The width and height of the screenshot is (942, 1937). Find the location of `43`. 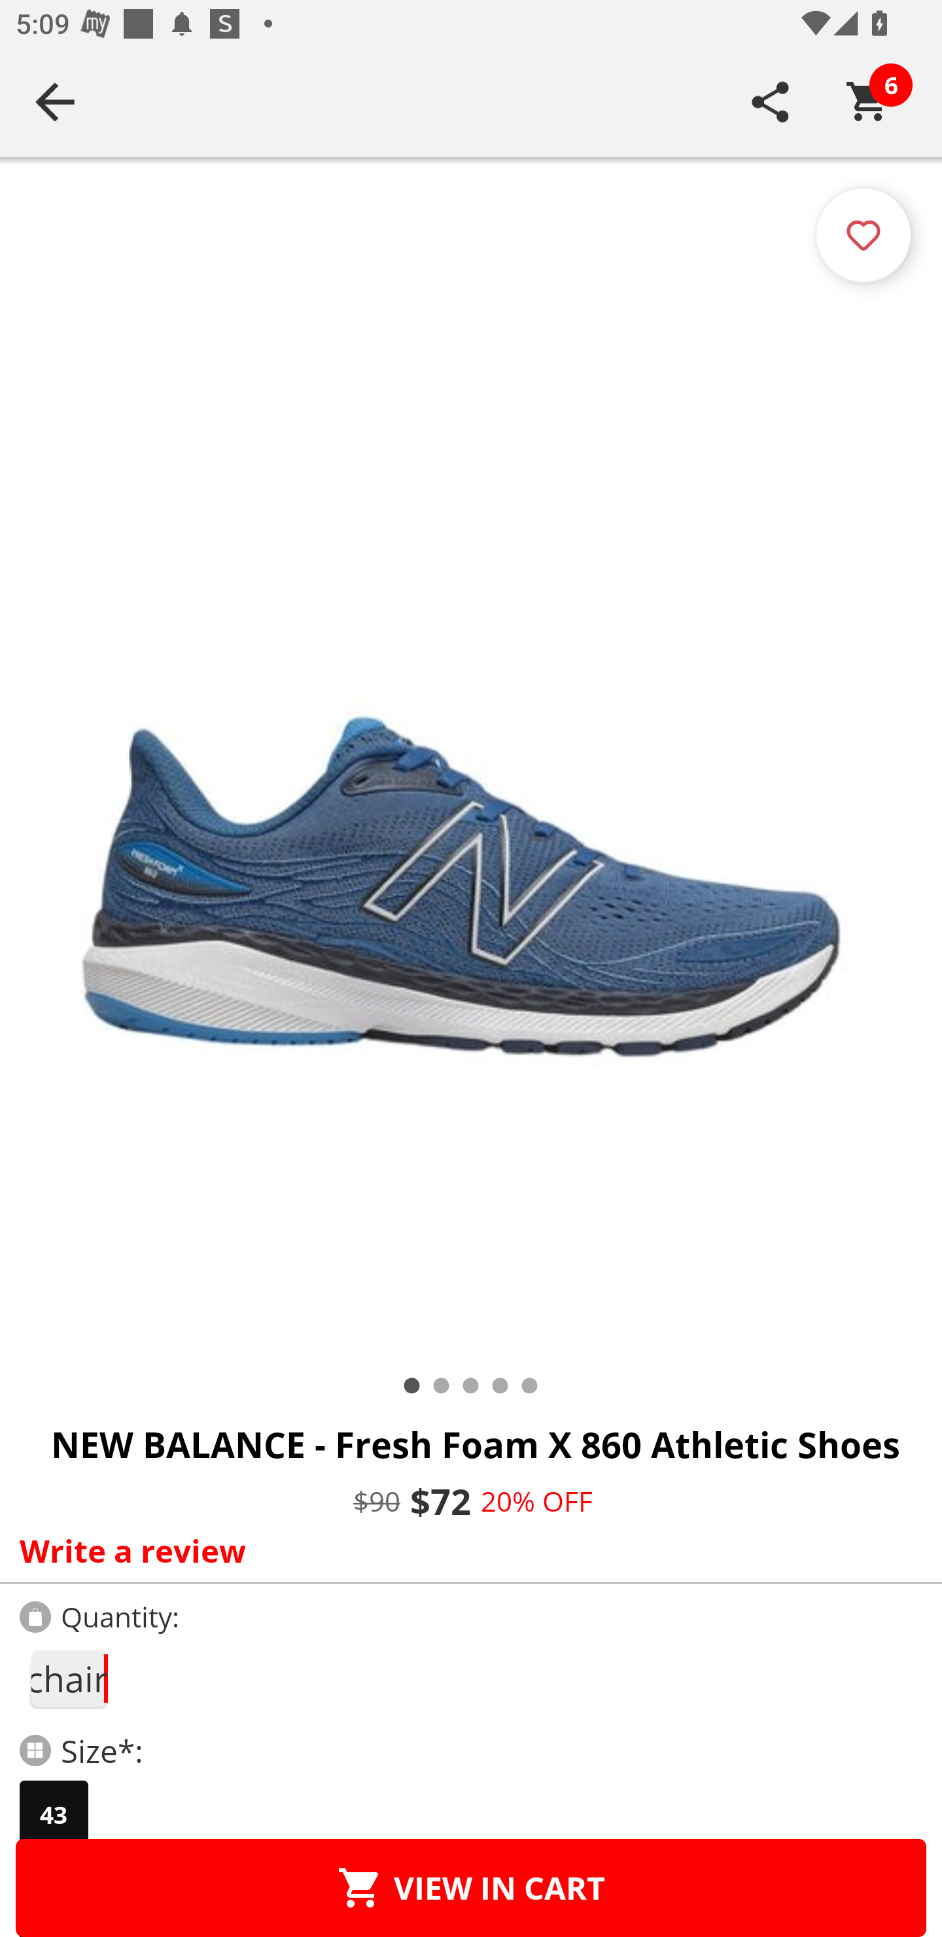

43 is located at coordinates (54, 1815).